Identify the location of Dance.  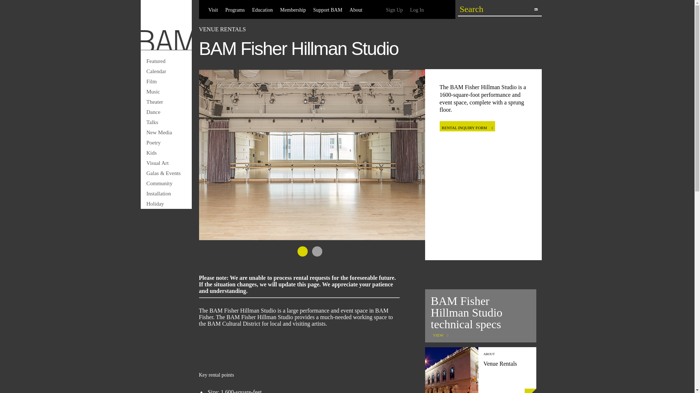
(166, 112).